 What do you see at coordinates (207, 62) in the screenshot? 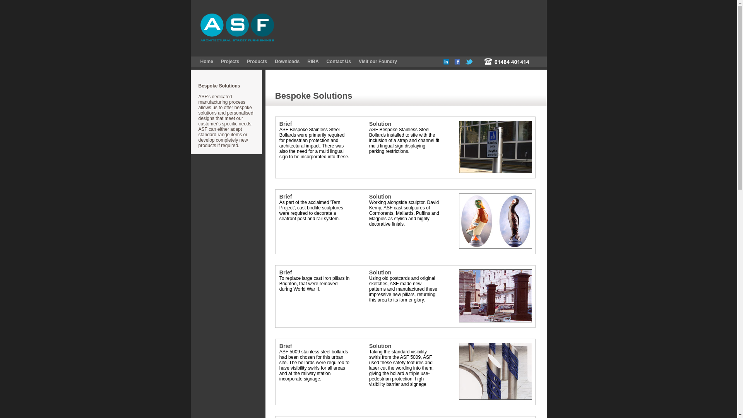
I see `Home` at bounding box center [207, 62].